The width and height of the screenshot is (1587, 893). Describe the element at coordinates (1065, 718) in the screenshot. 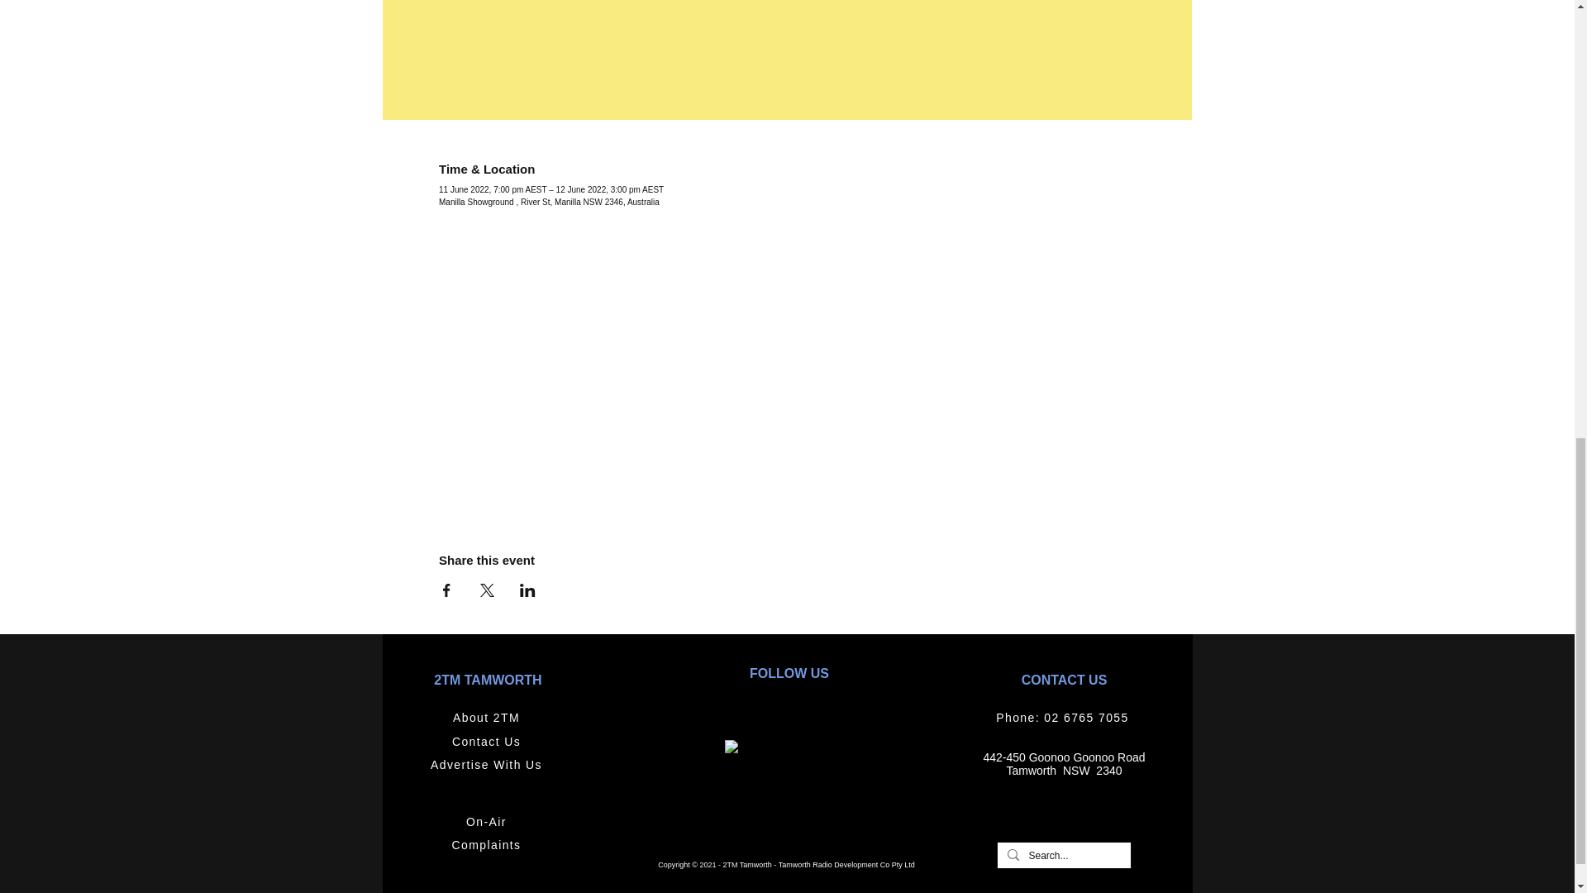

I see `Phone: 02 6765 7055` at that location.